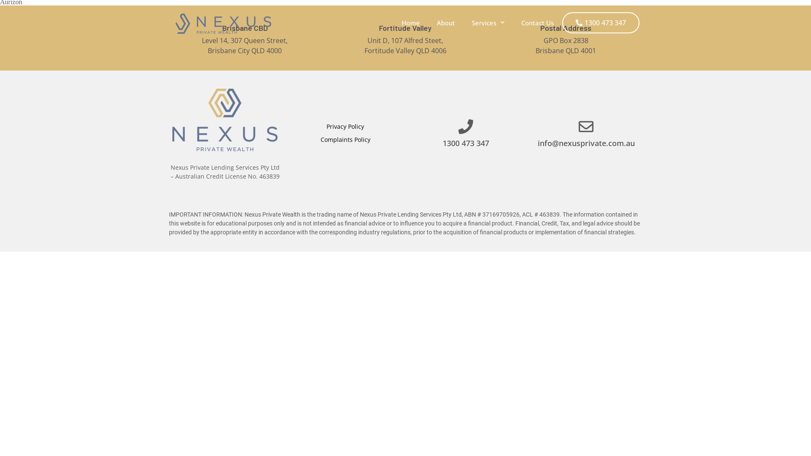 The image size is (811, 456). I want to click on Home, so click(411, 23).